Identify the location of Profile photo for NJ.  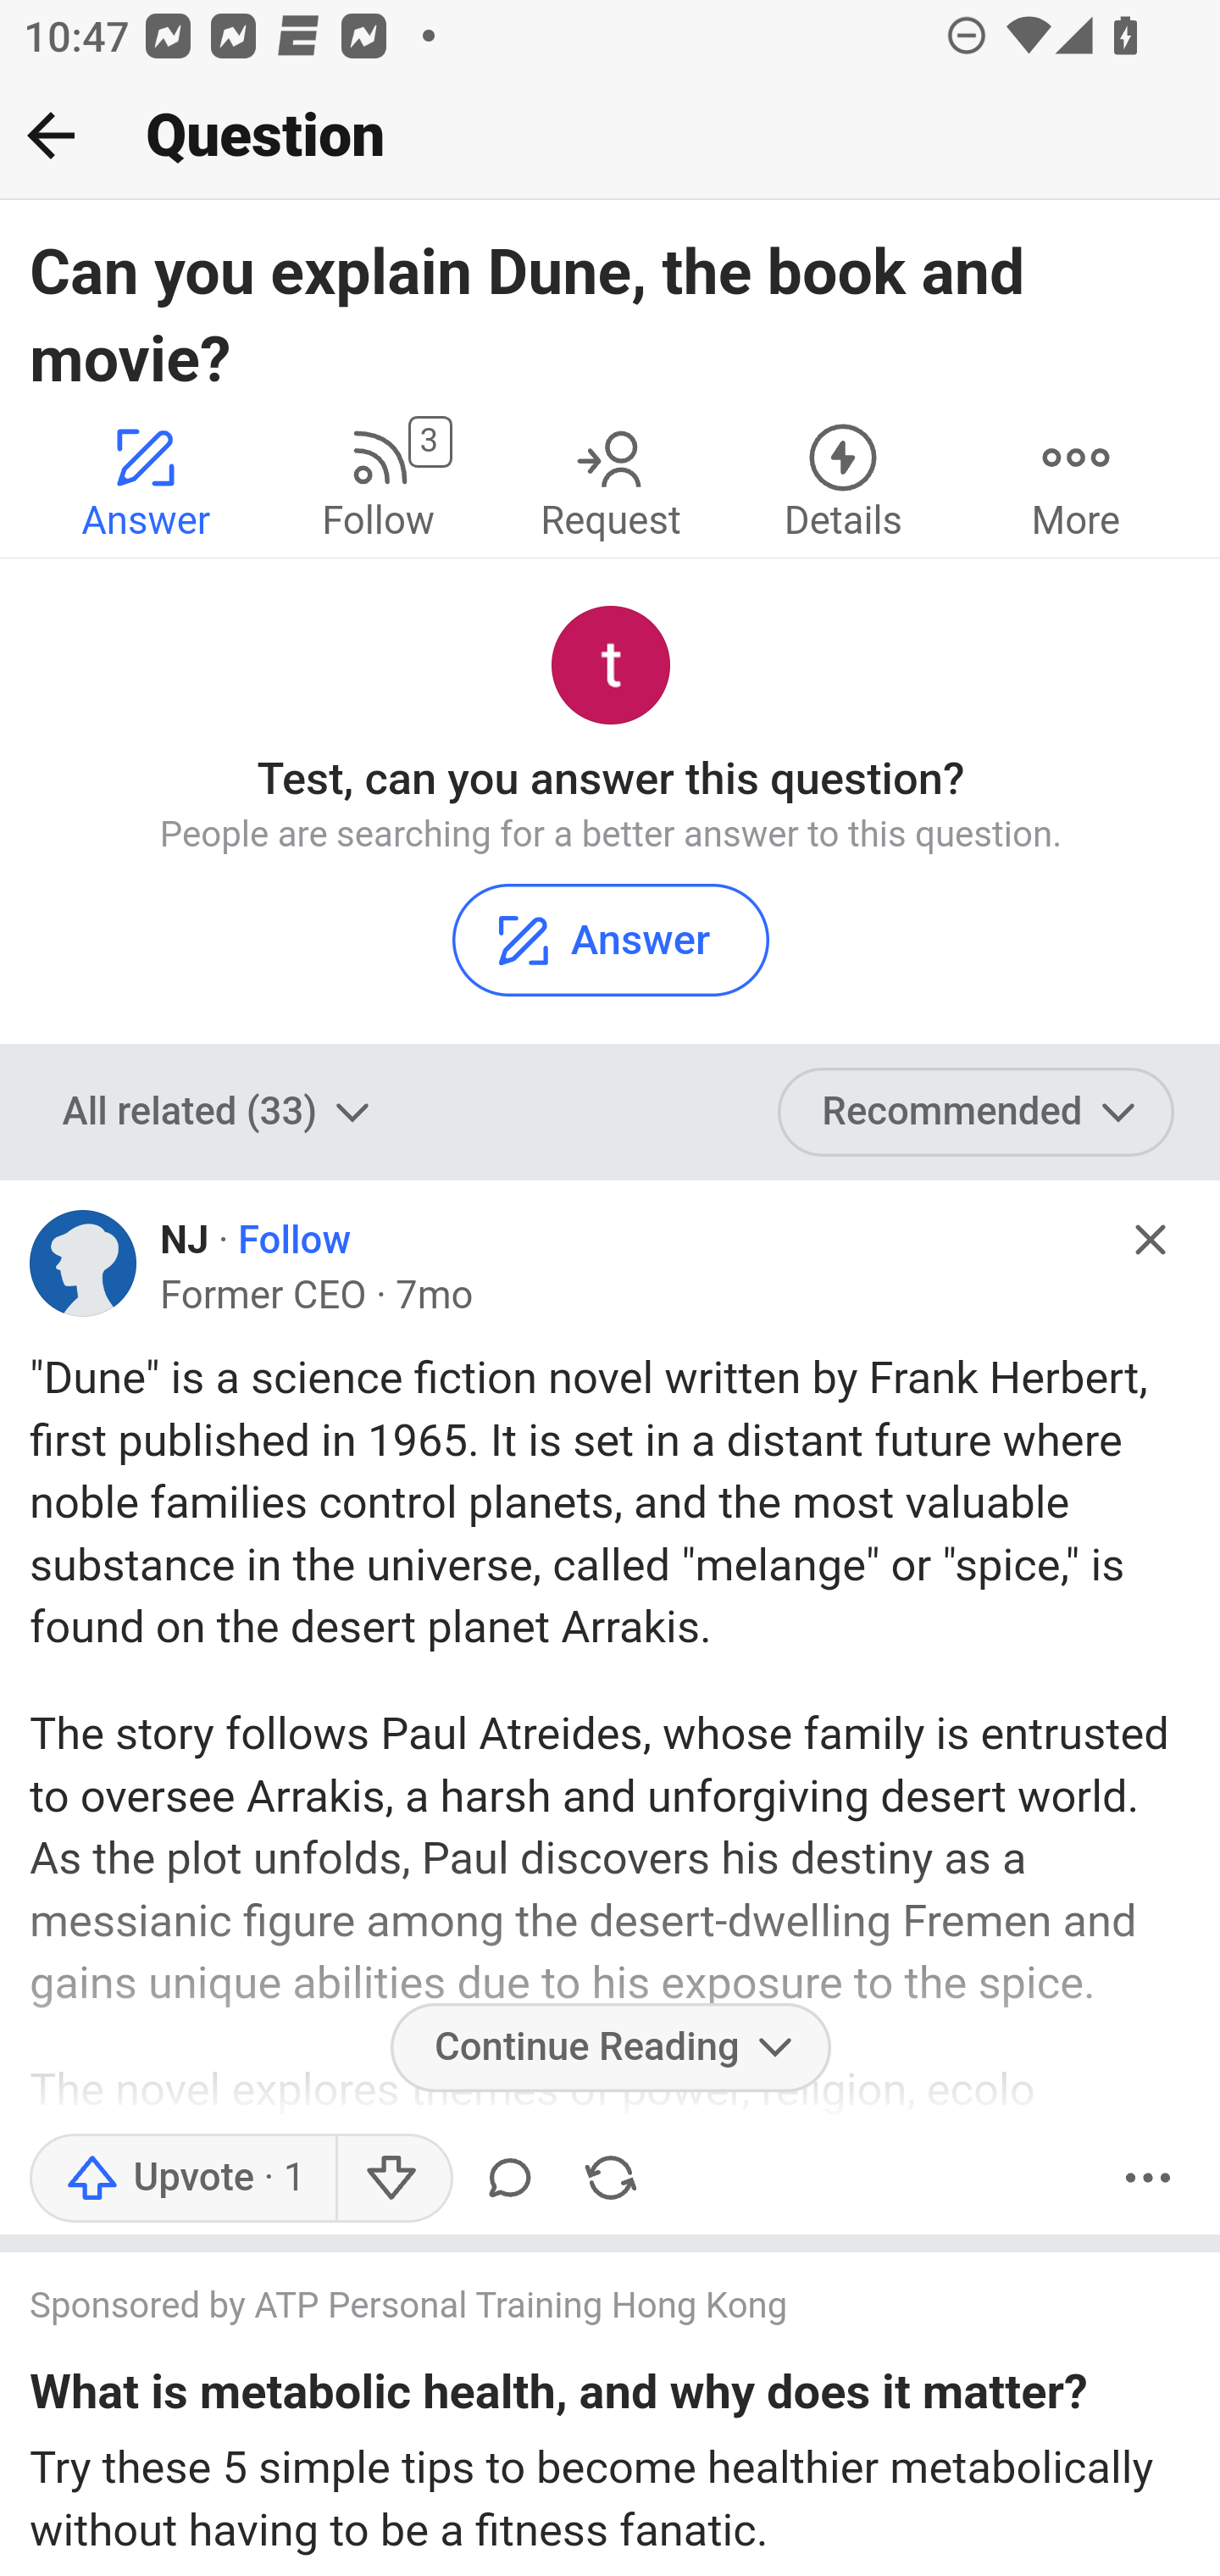
(84, 1263).